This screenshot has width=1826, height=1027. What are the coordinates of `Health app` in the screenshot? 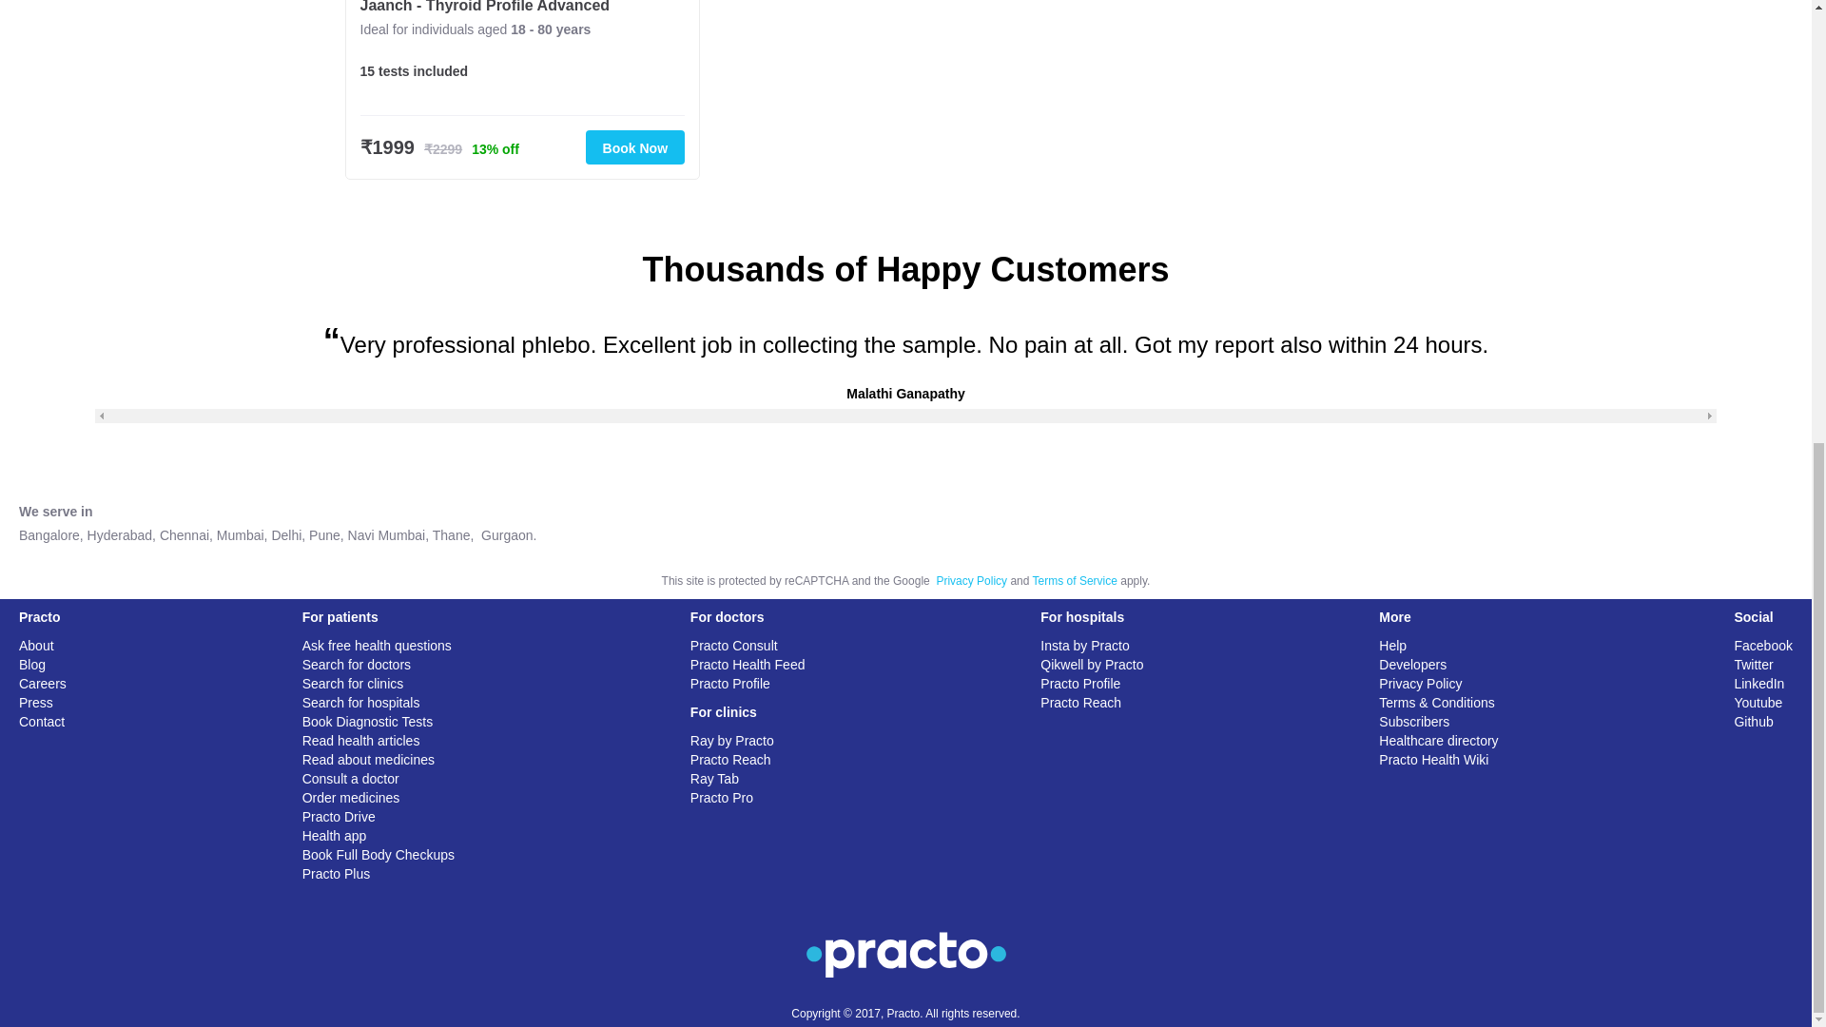 It's located at (335, 835).